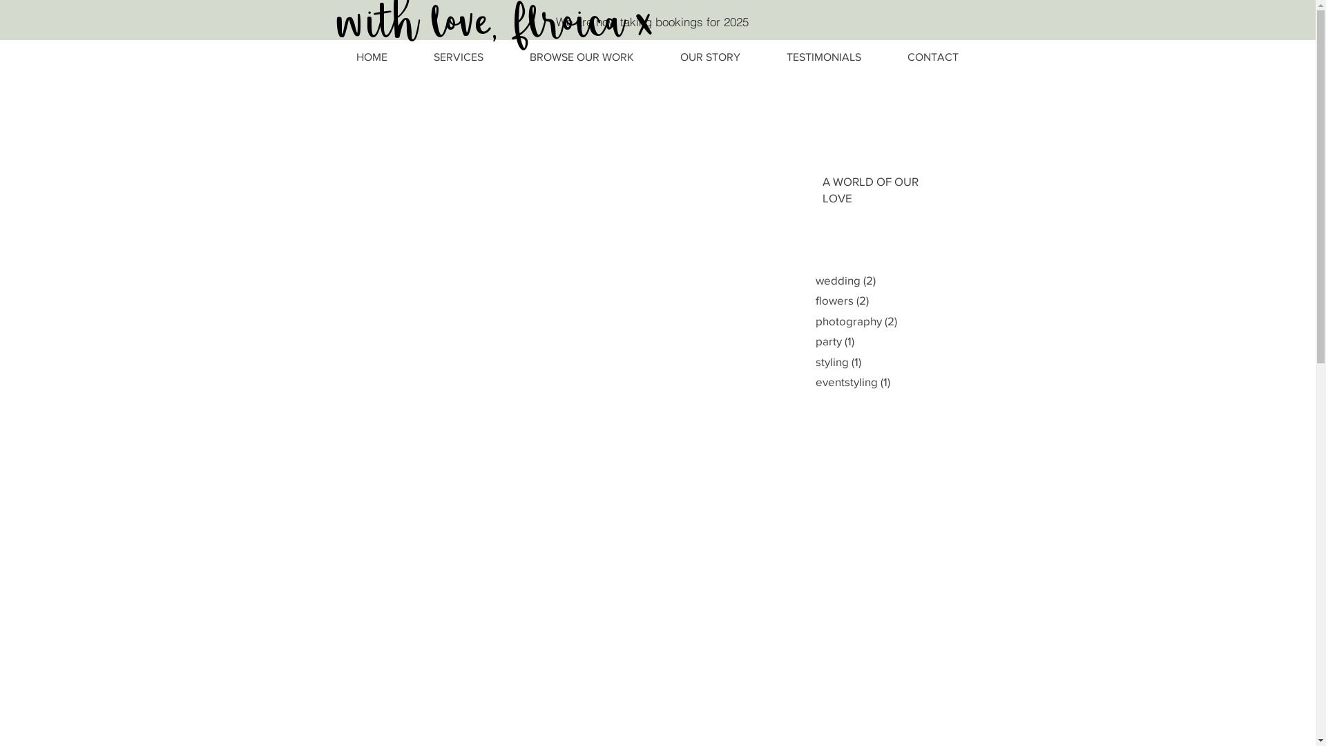 This screenshot has width=1326, height=746. I want to click on party (1), so click(915, 341).